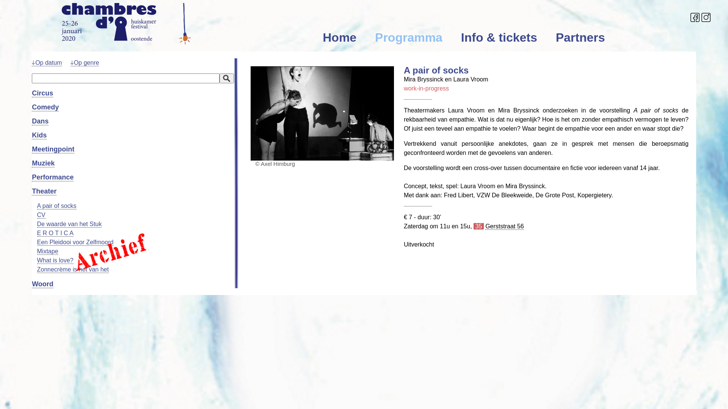 This screenshot has width=728, height=409. Describe the element at coordinates (53, 149) in the screenshot. I see `Meetingpoint` at that location.